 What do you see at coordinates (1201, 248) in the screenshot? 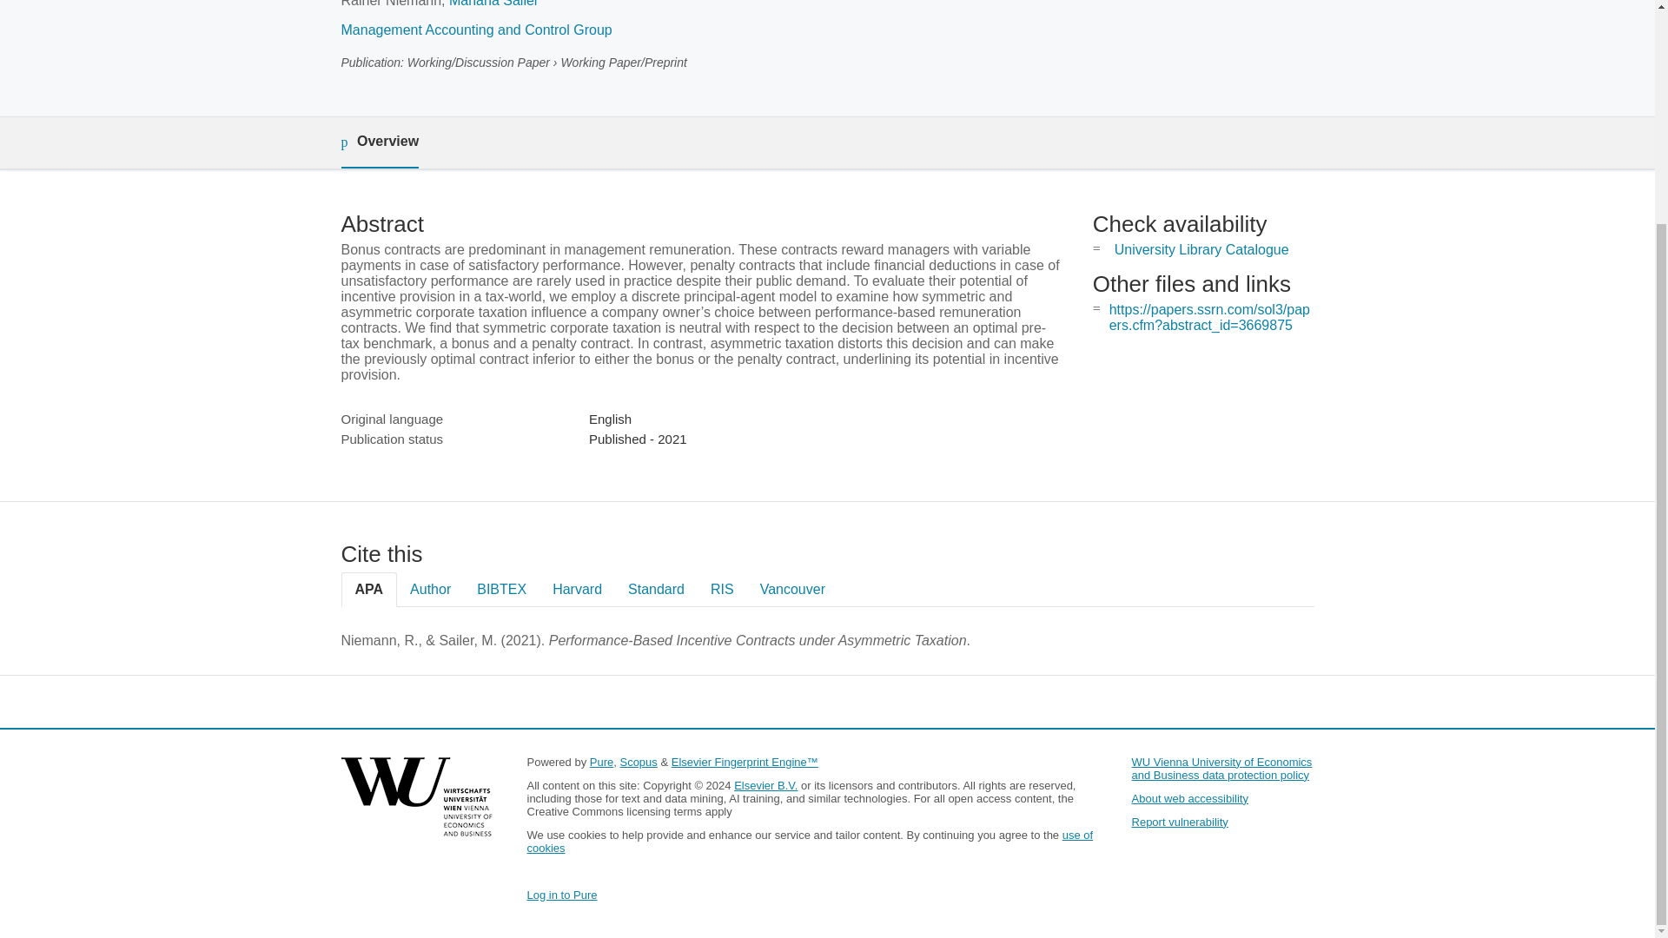
I see `University Library Catalogue` at bounding box center [1201, 248].